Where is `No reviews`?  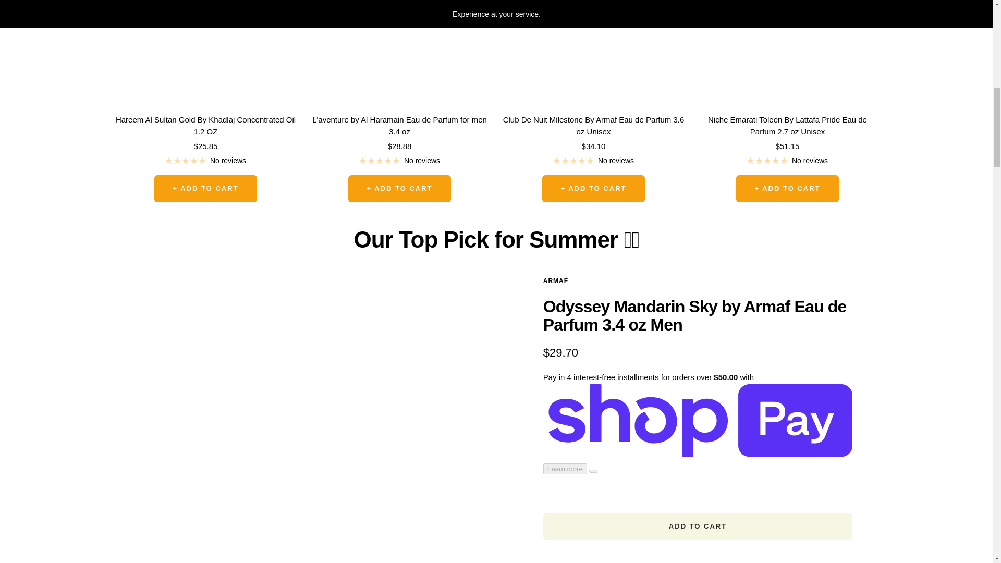
No reviews is located at coordinates (399, 160).